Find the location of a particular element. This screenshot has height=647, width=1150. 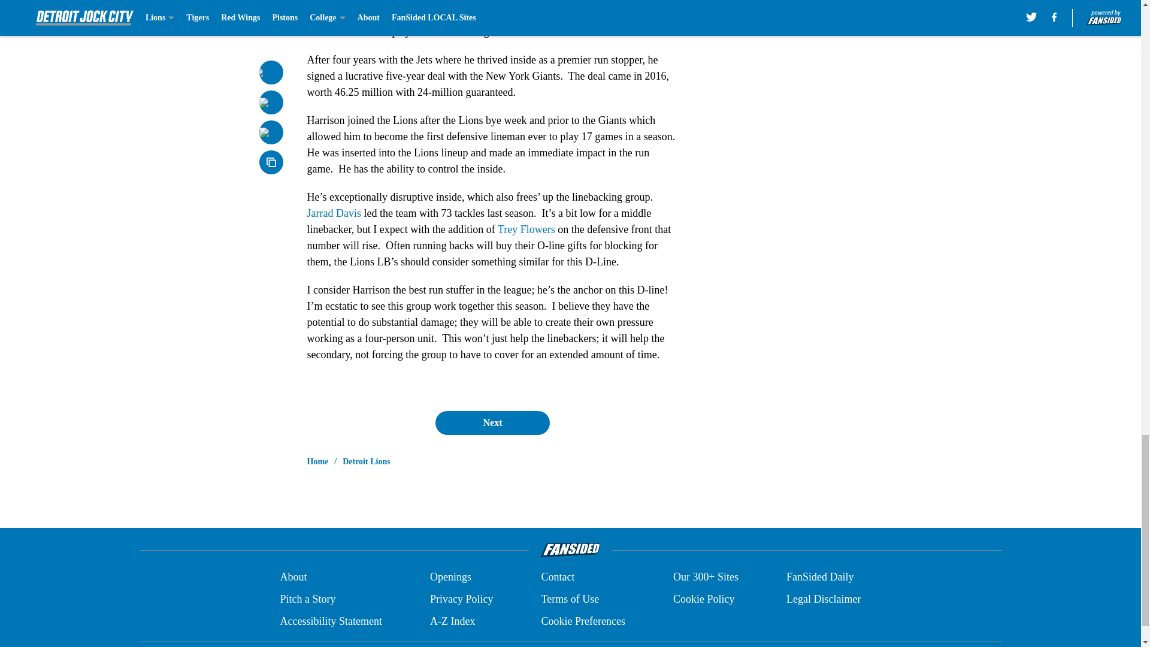

Contact is located at coordinates (557, 578).